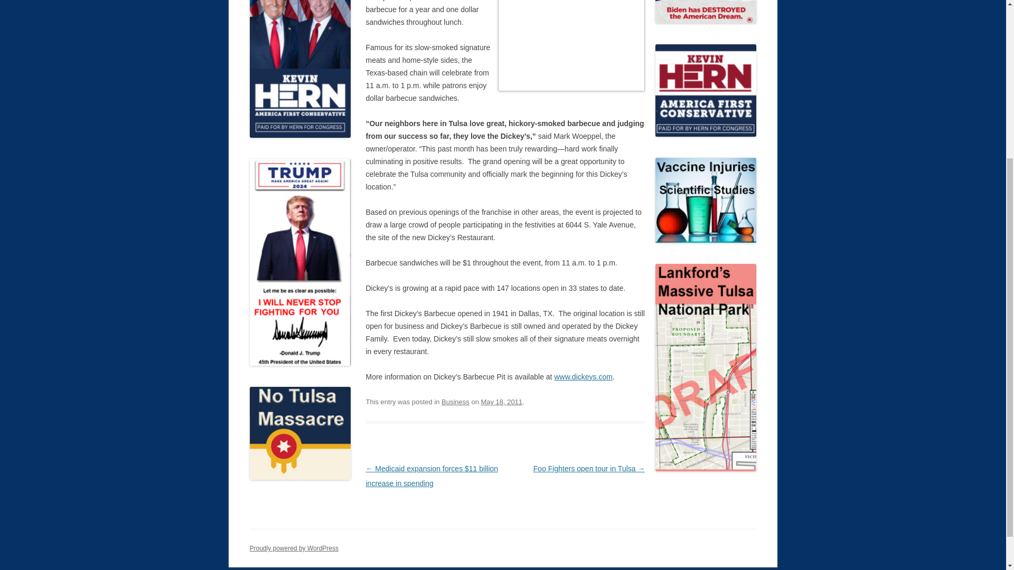 Image resolution: width=1014 pixels, height=570 pixels. What do you see at coordinates (583, 377) in the screenshot?
I see `opens new window` at bounding box center [583, 377].